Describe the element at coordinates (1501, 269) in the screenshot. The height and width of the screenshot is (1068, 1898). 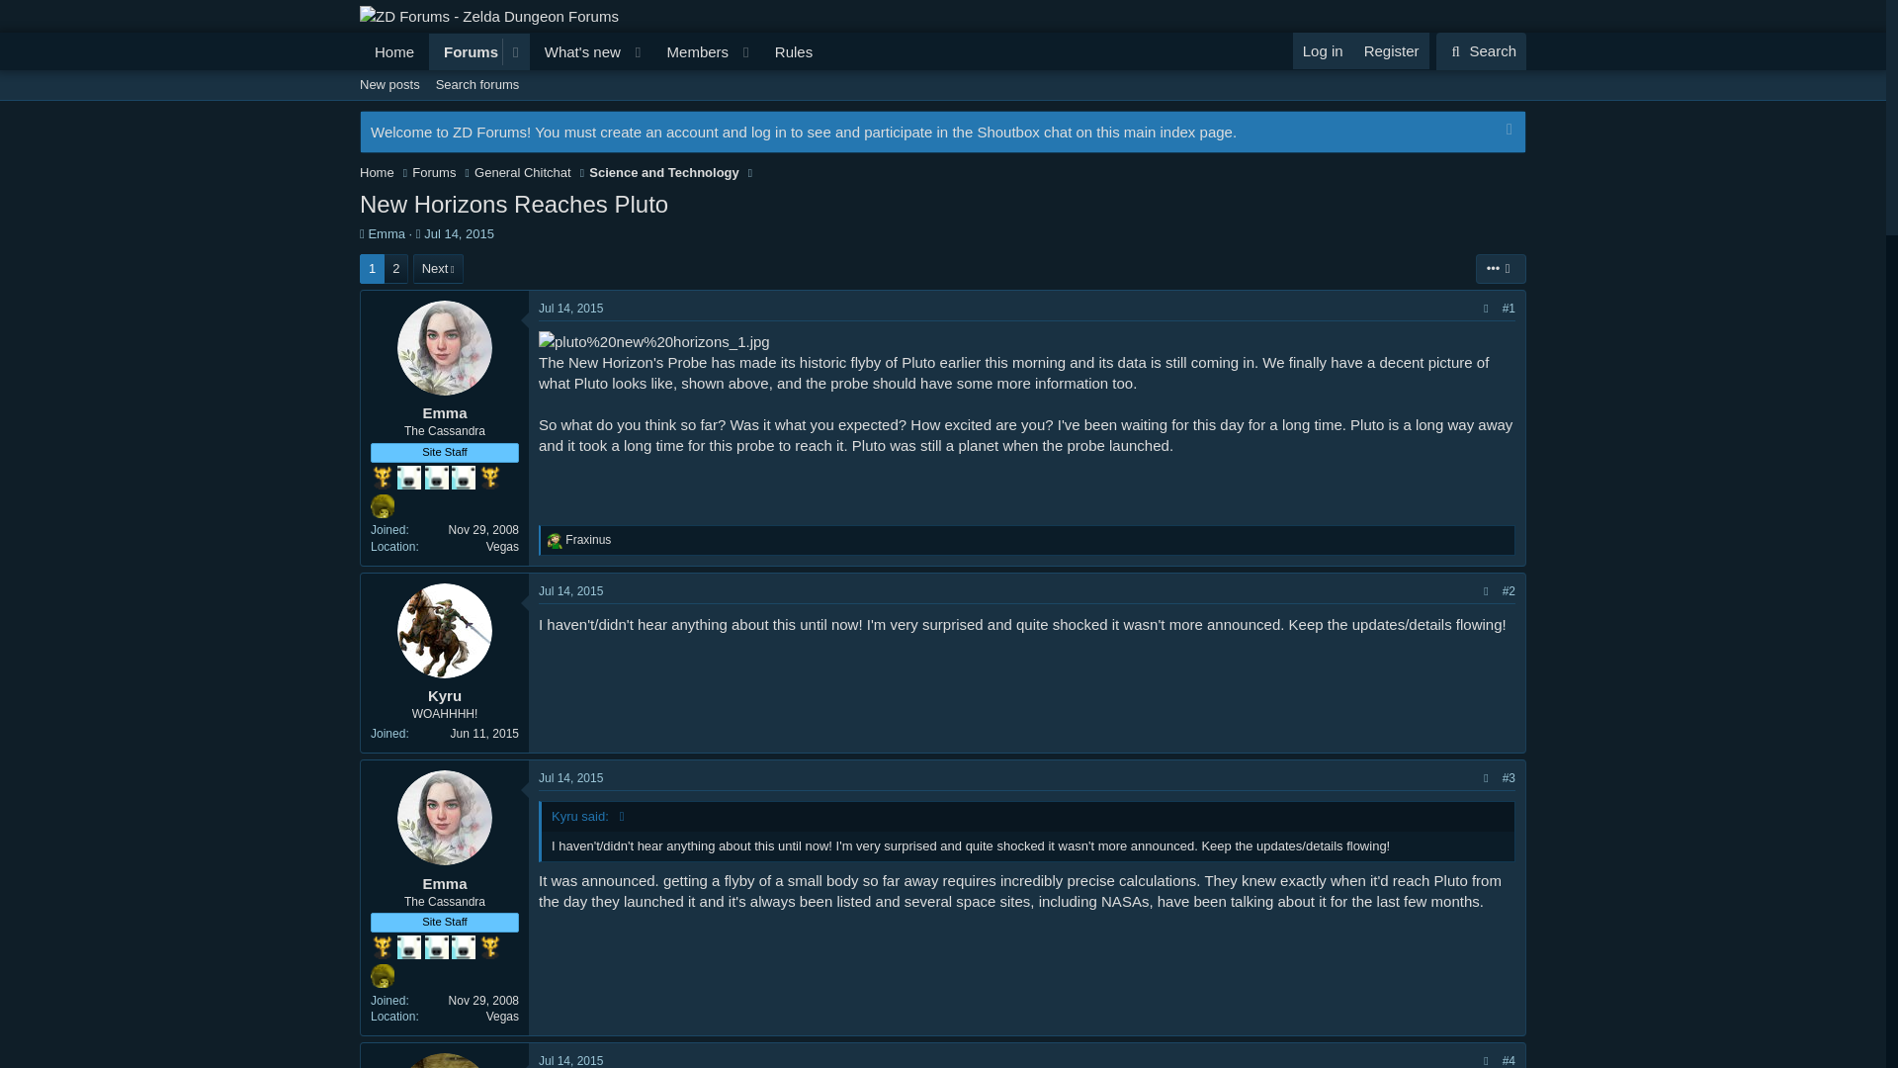
I see `Rules` at that location.